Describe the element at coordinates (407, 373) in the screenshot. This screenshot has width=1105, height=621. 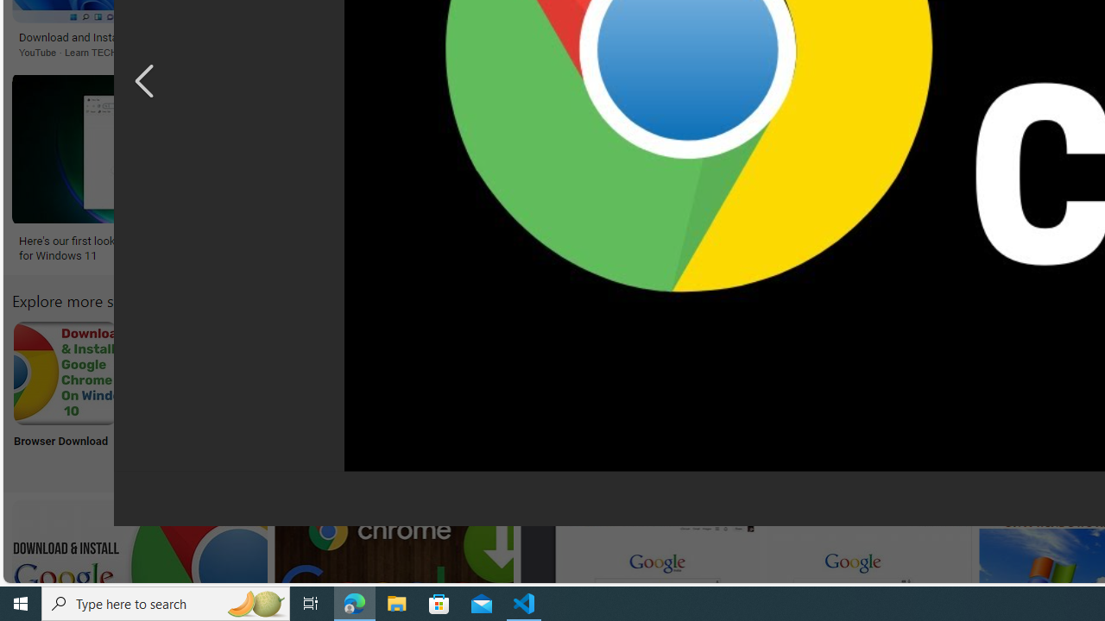
I see `Chrome Search Engine` at that location.